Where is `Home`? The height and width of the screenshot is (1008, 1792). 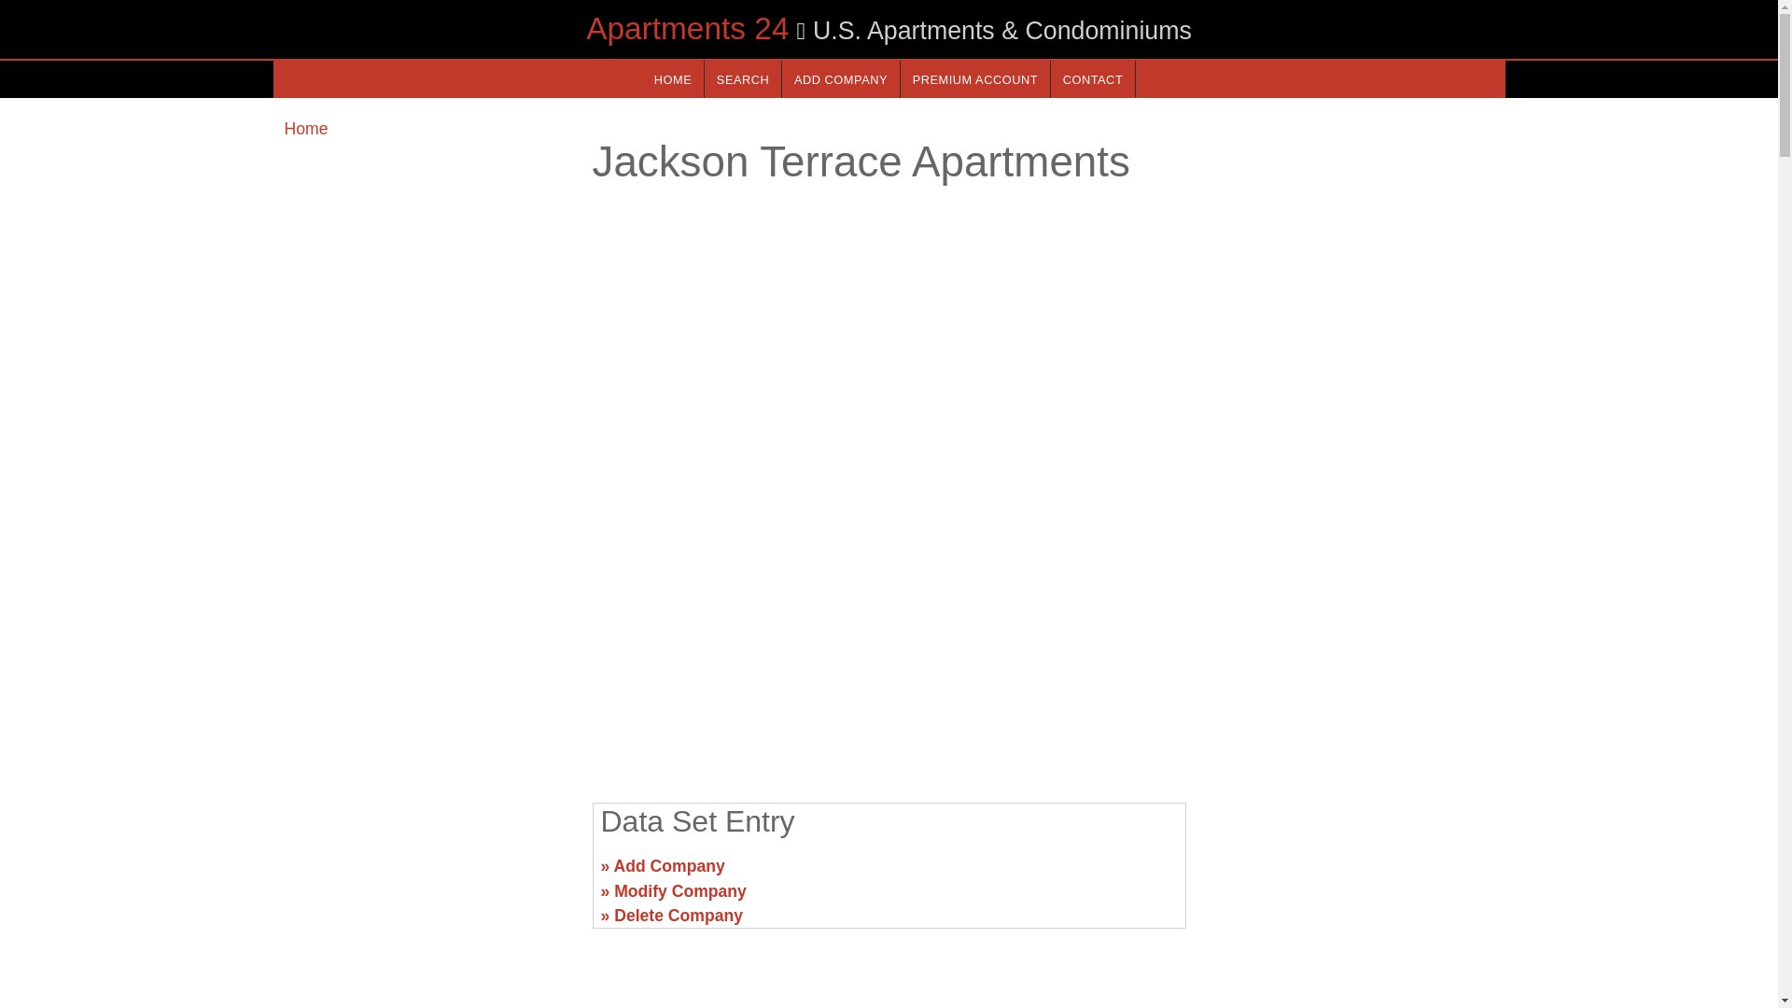
Home is located at coordinates (305, 129).